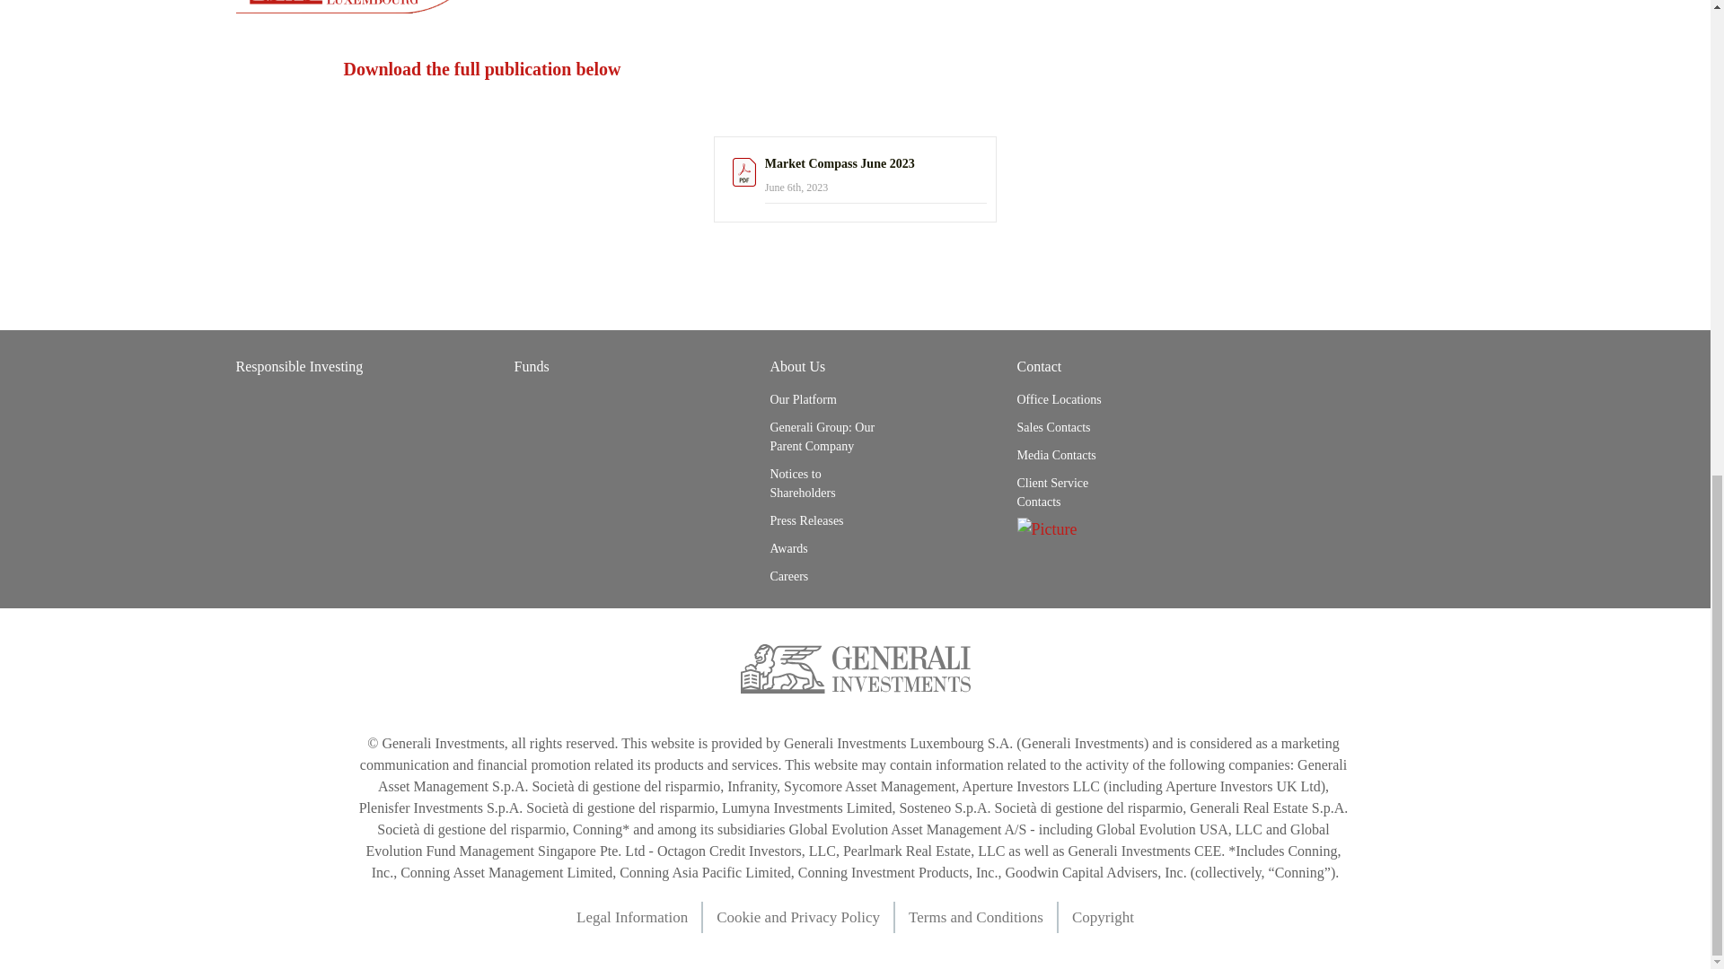 This screenshot has height=969, width=1724. Describe the element at coordinates (824, 437) in the screenshot. I see `Generali Group: Our Parent Company` at that location.